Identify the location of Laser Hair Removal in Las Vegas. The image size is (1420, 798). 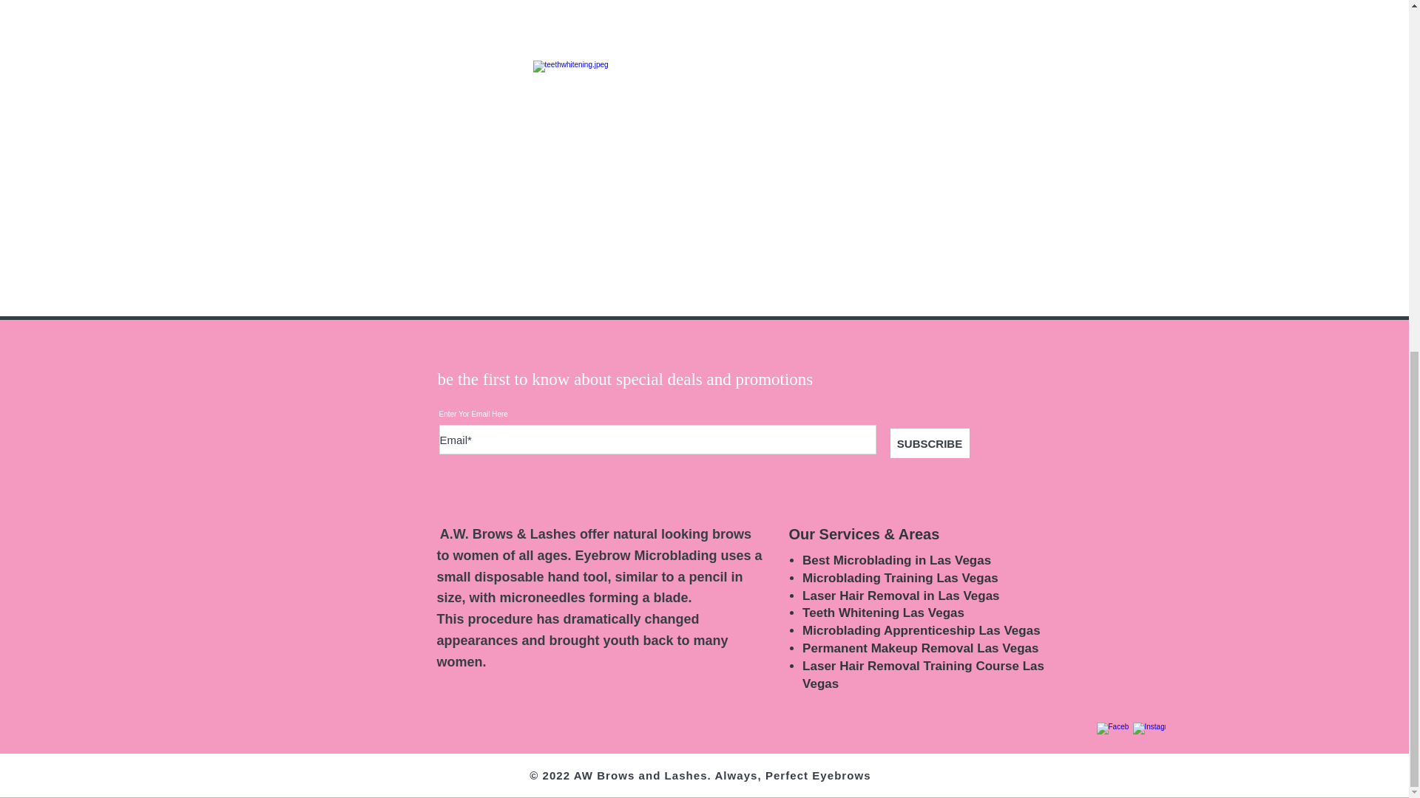
(901, 596).